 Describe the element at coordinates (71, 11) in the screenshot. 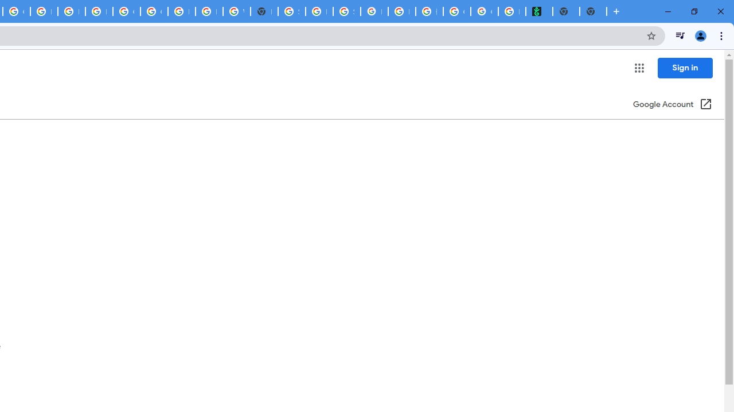

I see `Browse Chrome as a guest - Computer - Google Chrome Help` at that location.